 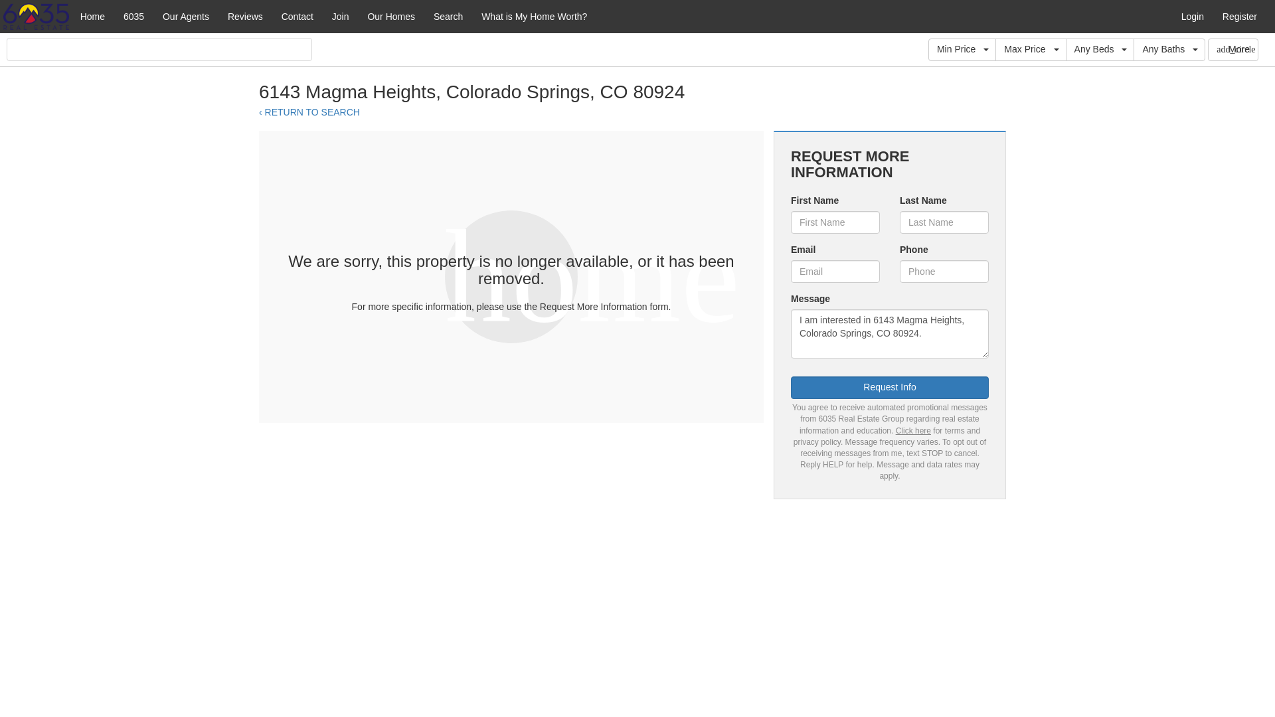 I want to click on 6035, so click(x=133, y=16).